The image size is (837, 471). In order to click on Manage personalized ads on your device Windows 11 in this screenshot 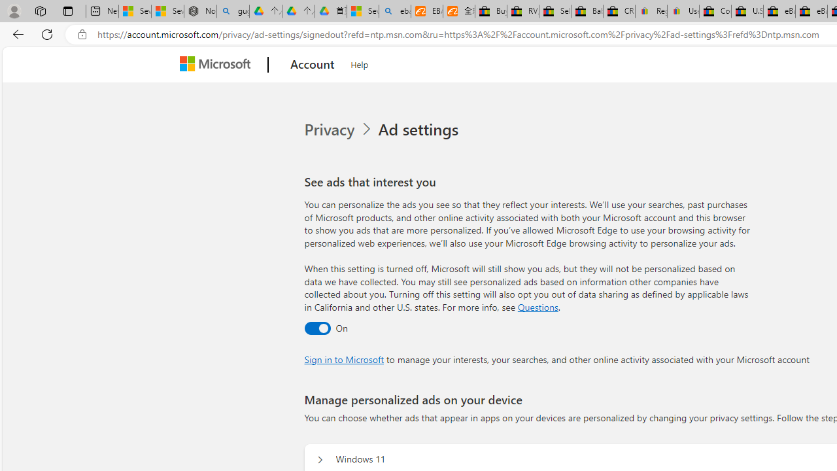, I will do `click(320, 459)`.